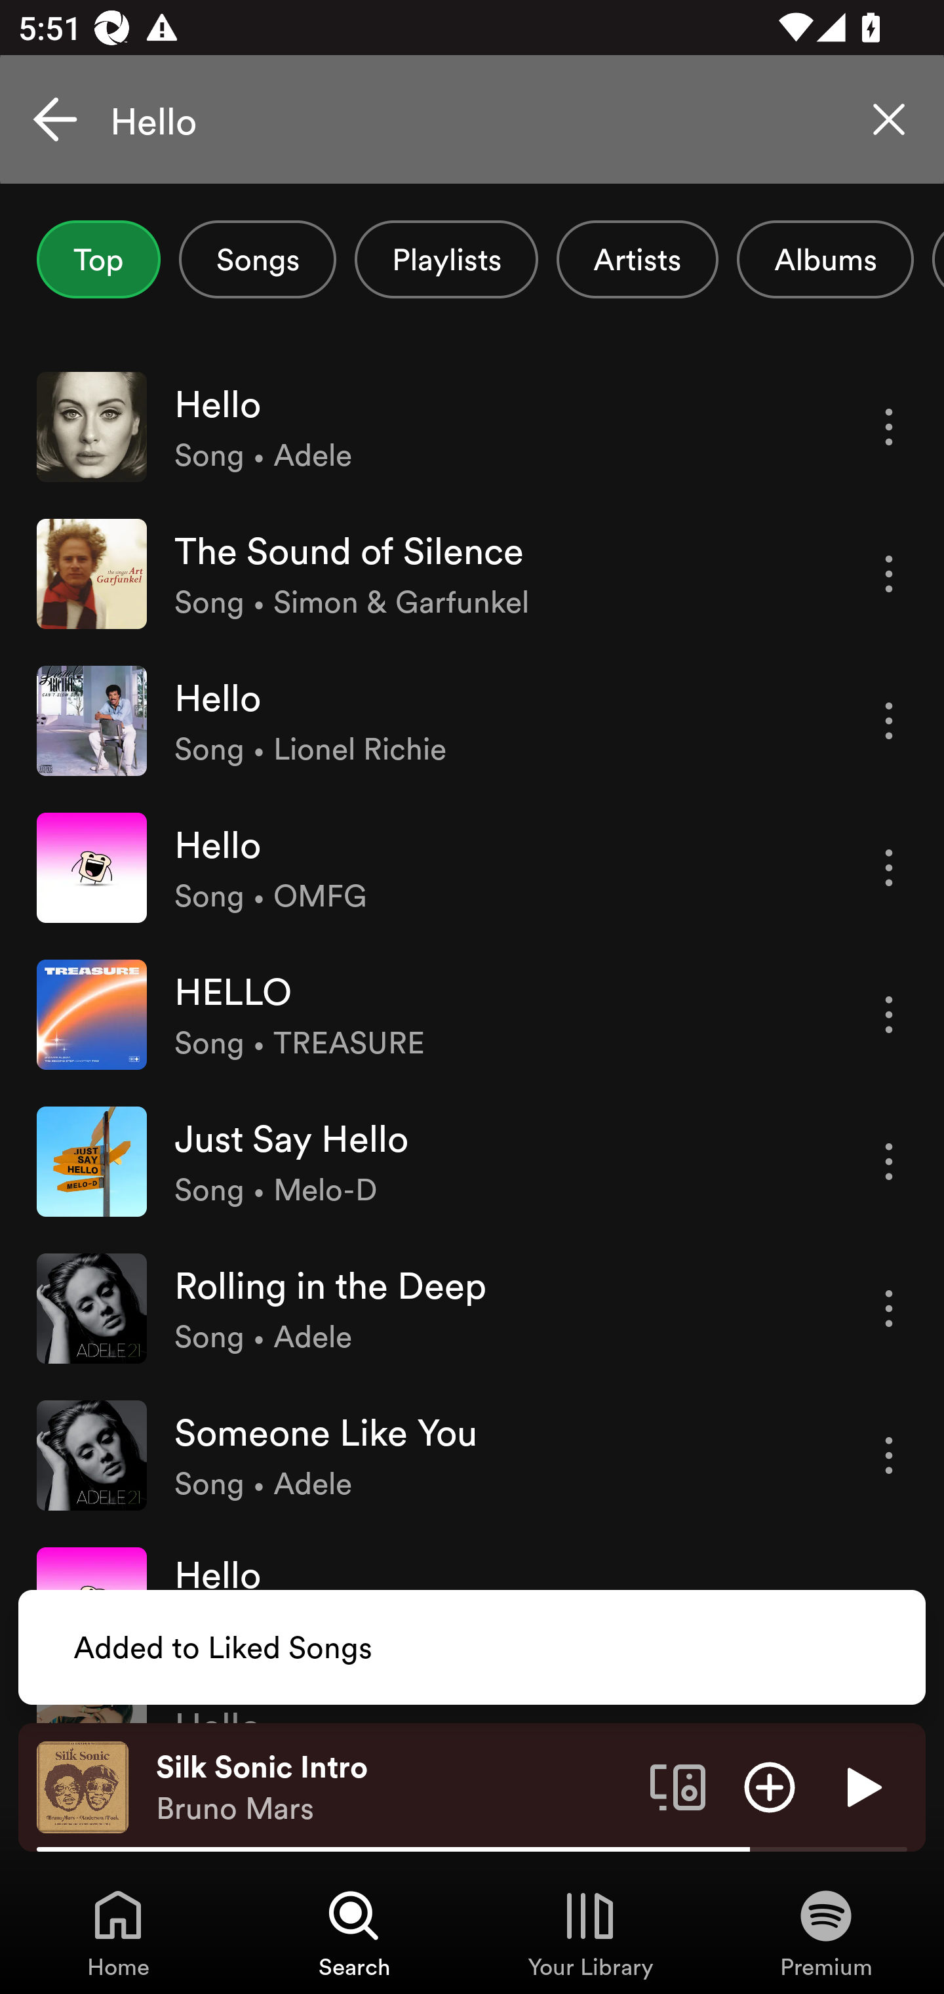  What do you see at coordinates (889, 868) in the screenshot?
I see `More options for song Hello` at bounding box center [889, 868].